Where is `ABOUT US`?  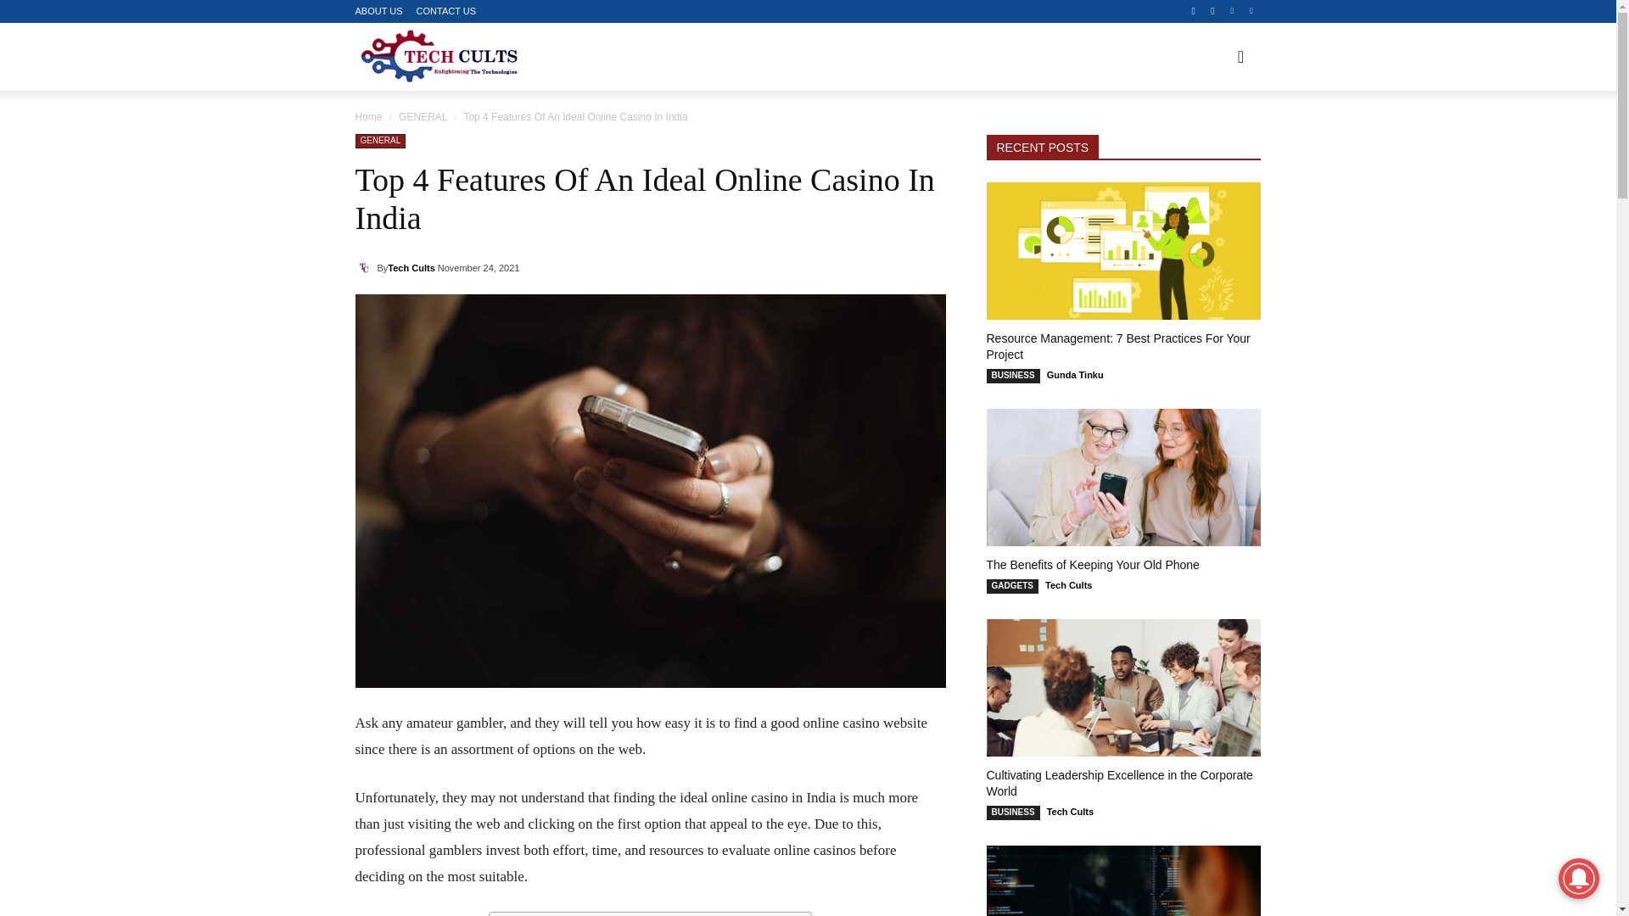
ABOUT US is located at coordinates (378, 11).